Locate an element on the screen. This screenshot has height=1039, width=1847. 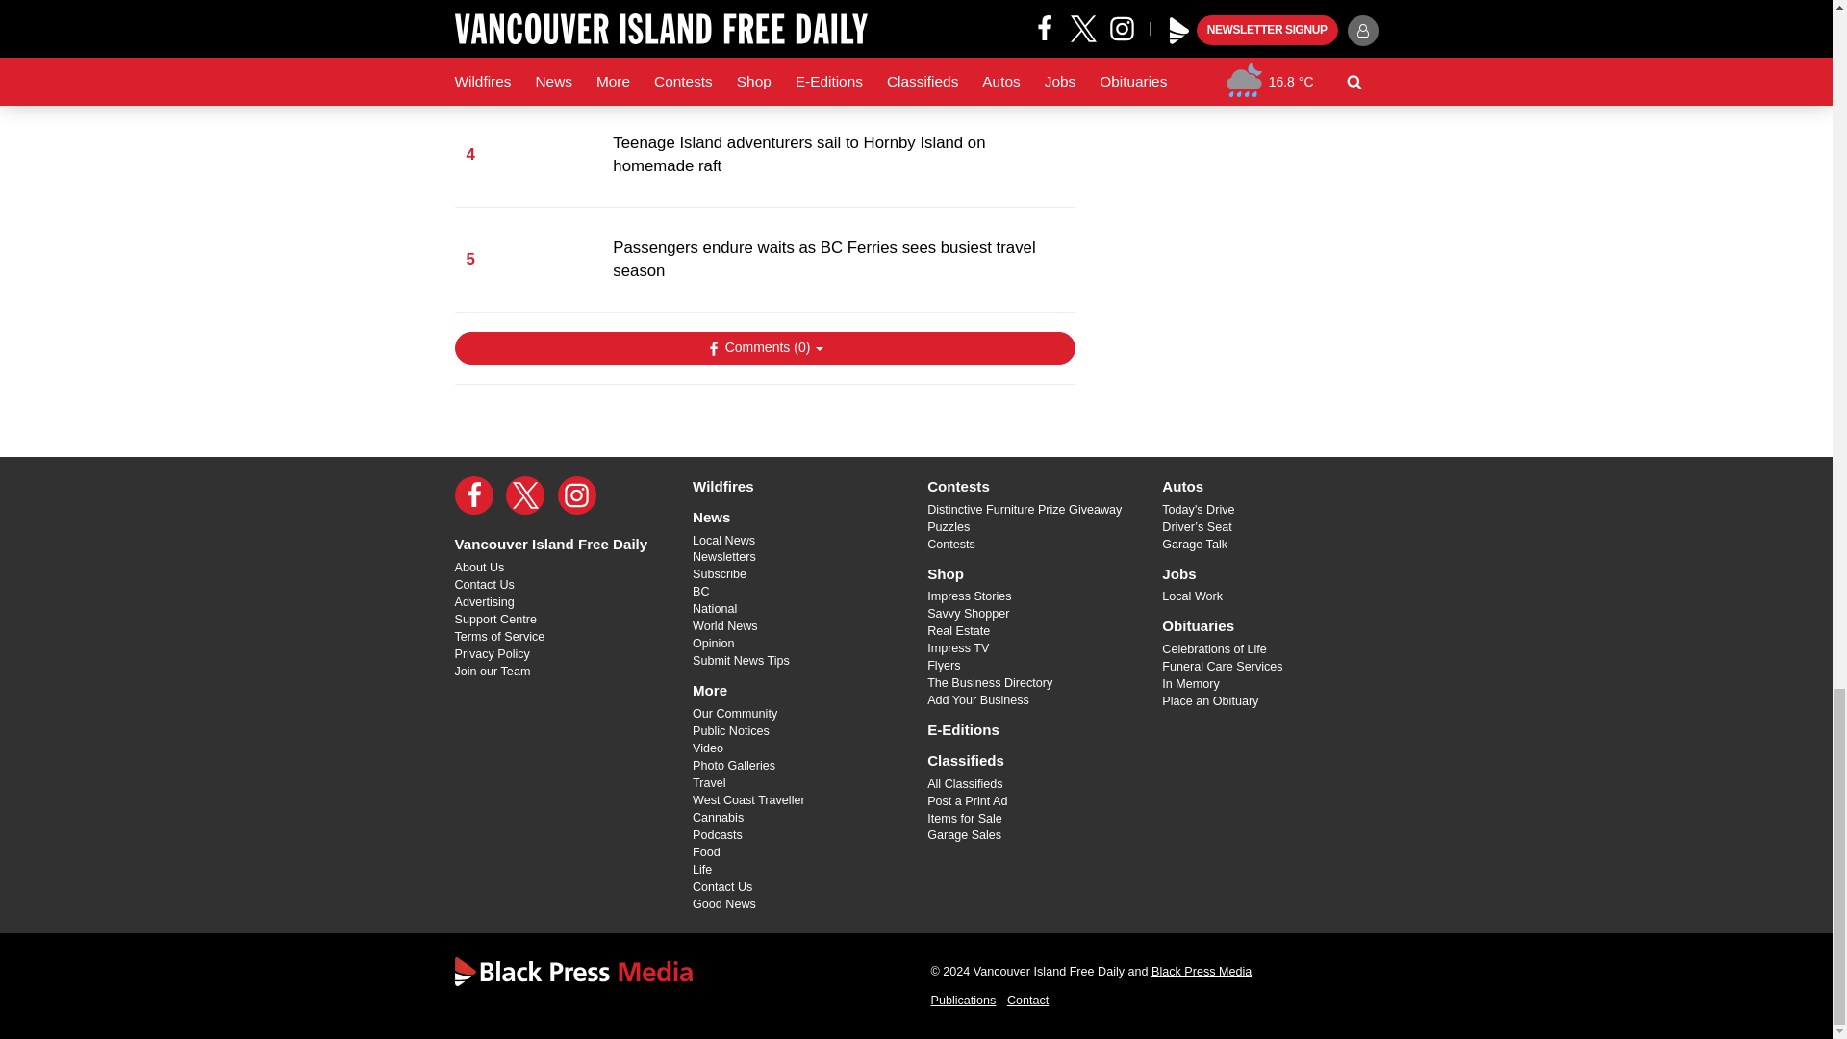
Show Comments is located at coordinates (764, 348).